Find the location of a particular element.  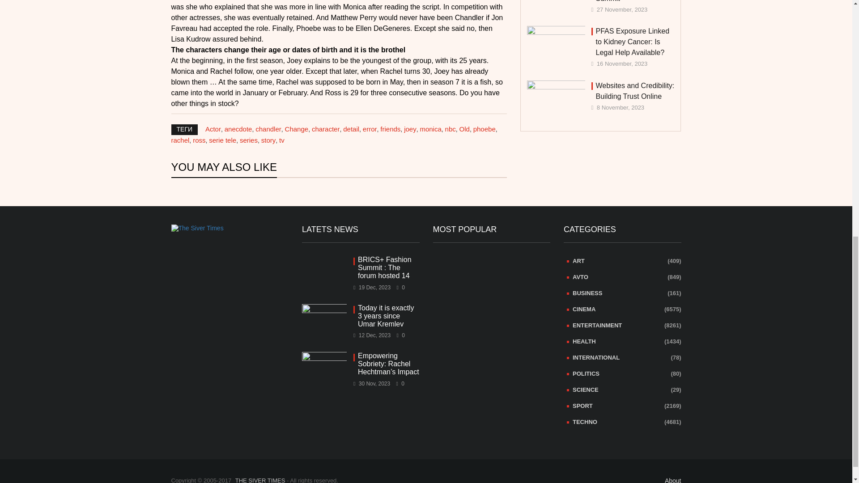

monica is located at coordinates (430, 129).